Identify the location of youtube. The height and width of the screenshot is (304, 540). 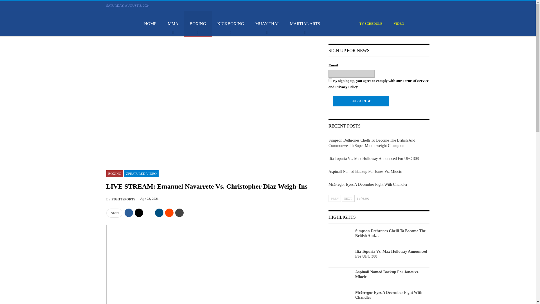
(413, 6).